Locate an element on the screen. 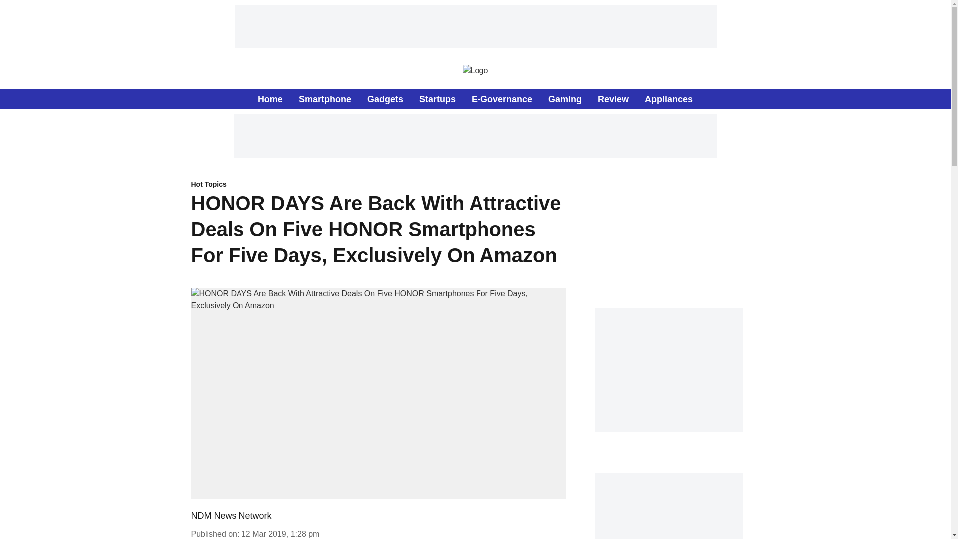 Image resolution: width=958 pixels, height=539 pixels. Smartphone is located at coordinates (325, 99).